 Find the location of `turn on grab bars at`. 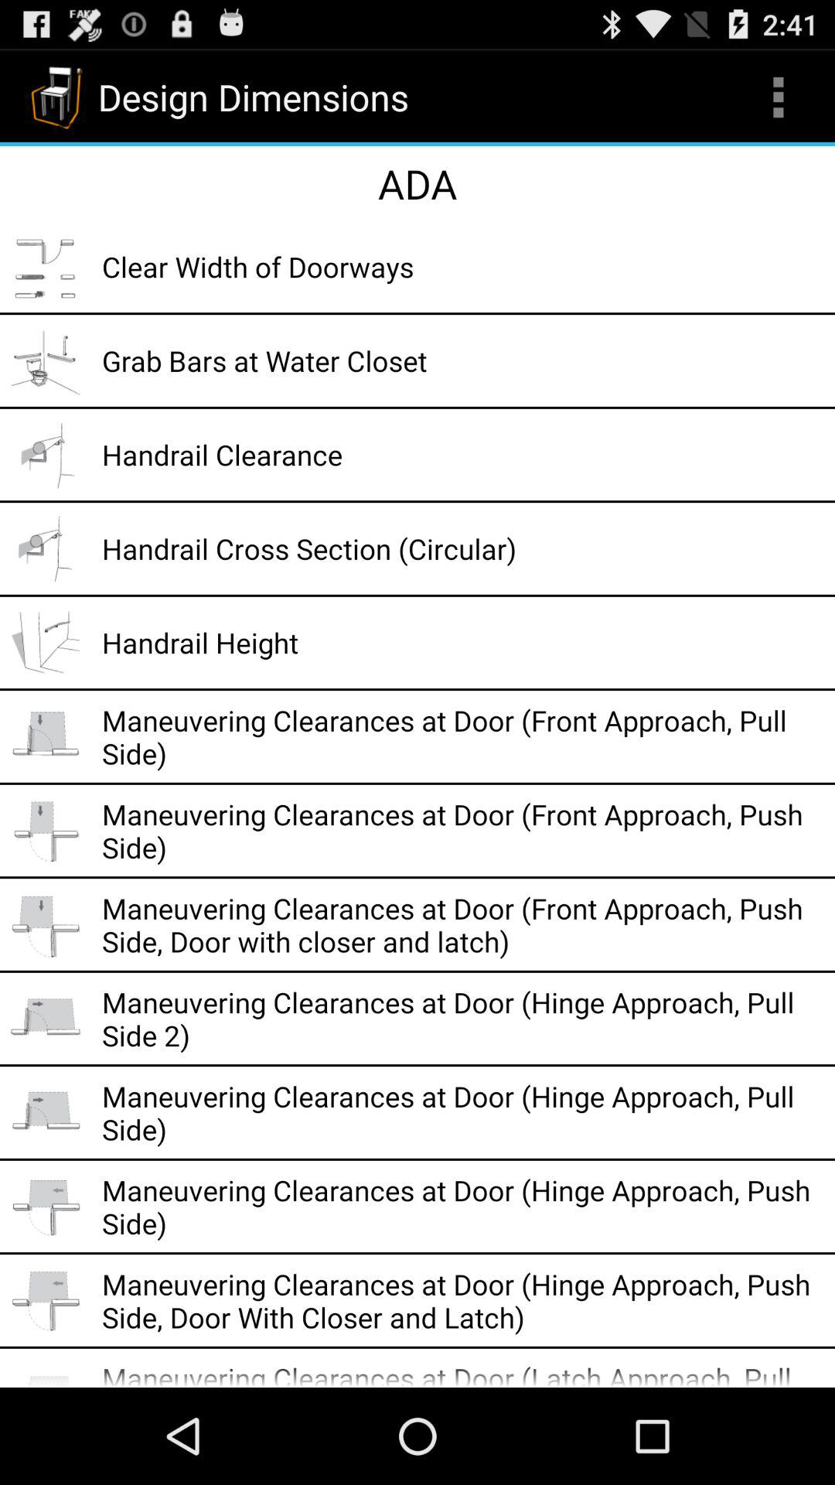

turn on grab bars at is located at coordinates (463, 360).